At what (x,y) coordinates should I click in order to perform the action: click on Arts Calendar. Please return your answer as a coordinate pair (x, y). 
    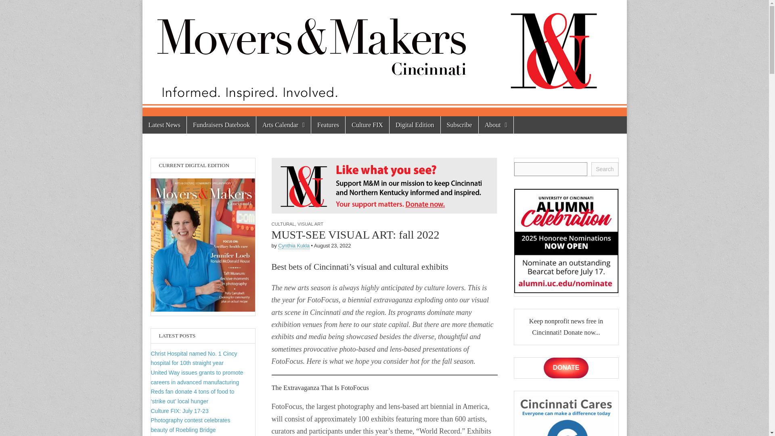
    Looking at the image, I should click on (283, 125).